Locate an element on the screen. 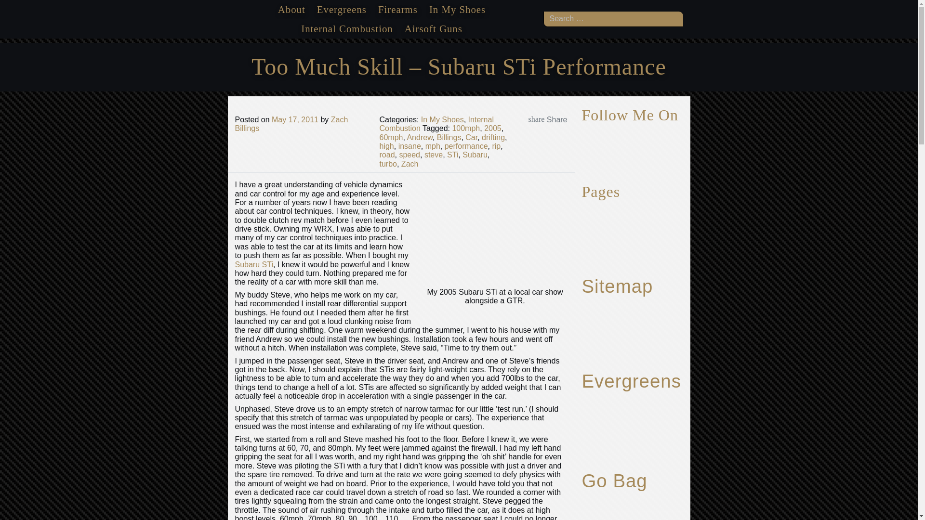  road is located at coordinates (387, 155).